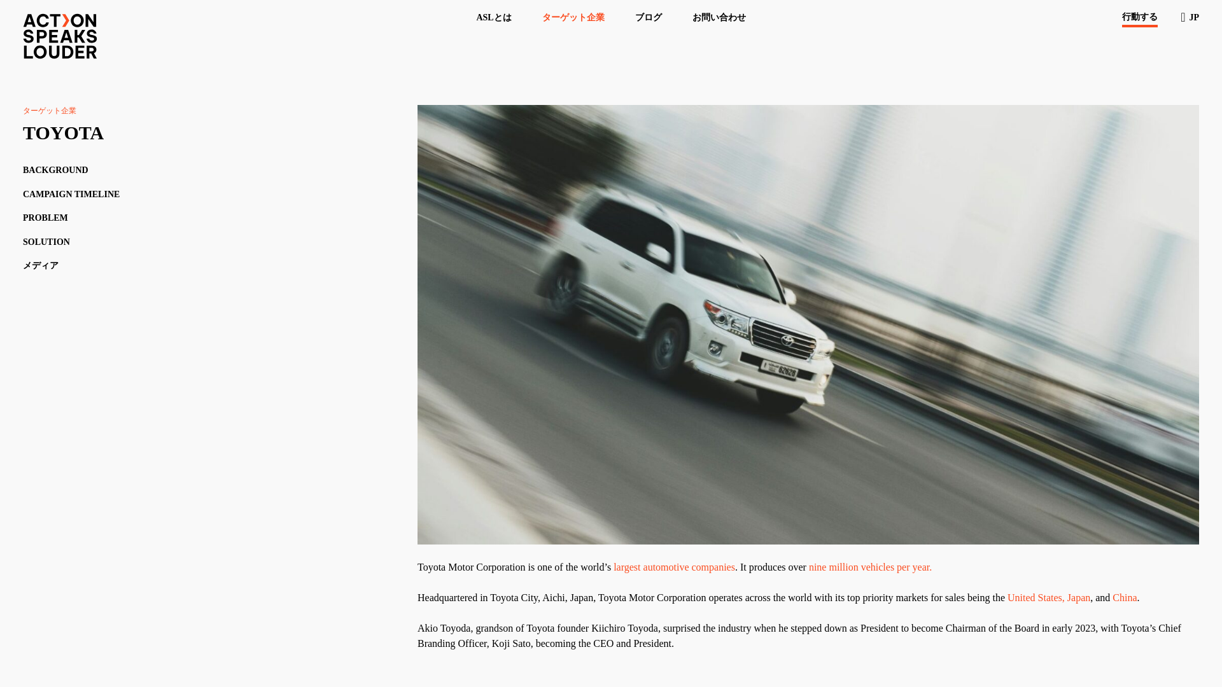 This screenshot has height=687, width=1222. Describe the element at coordinates (46, 242) in the screenshot. I see `SOLUTION` at that location.